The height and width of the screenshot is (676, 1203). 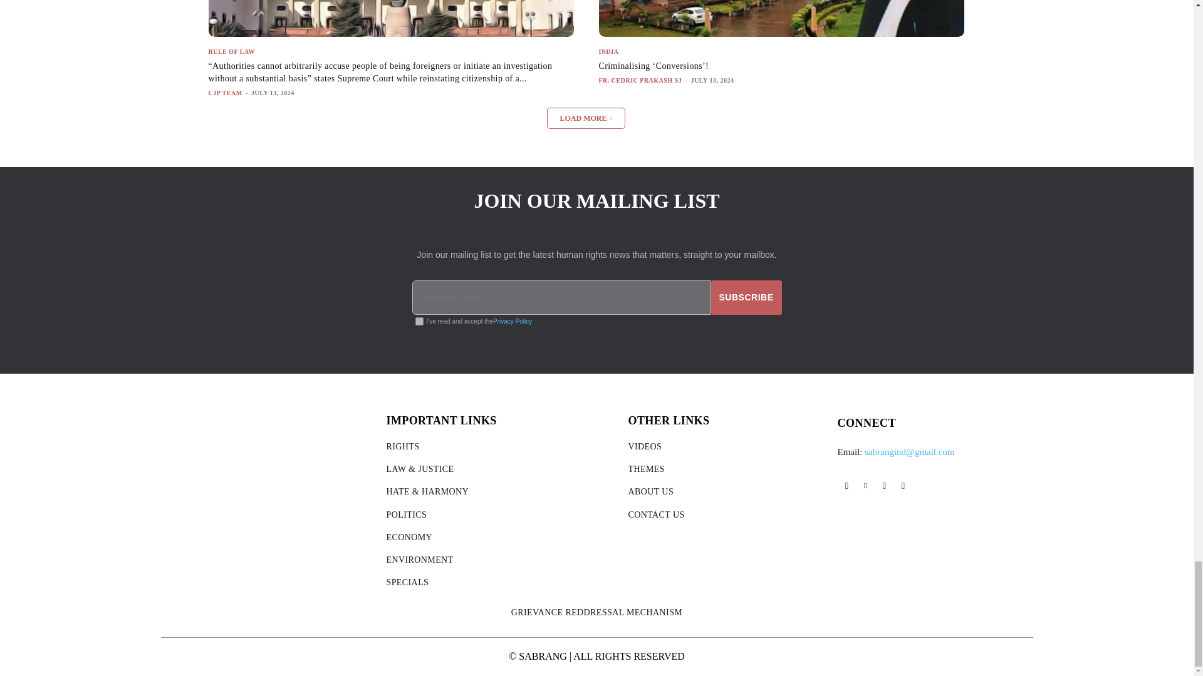 I want to click on on, so click(x=419, y=321).